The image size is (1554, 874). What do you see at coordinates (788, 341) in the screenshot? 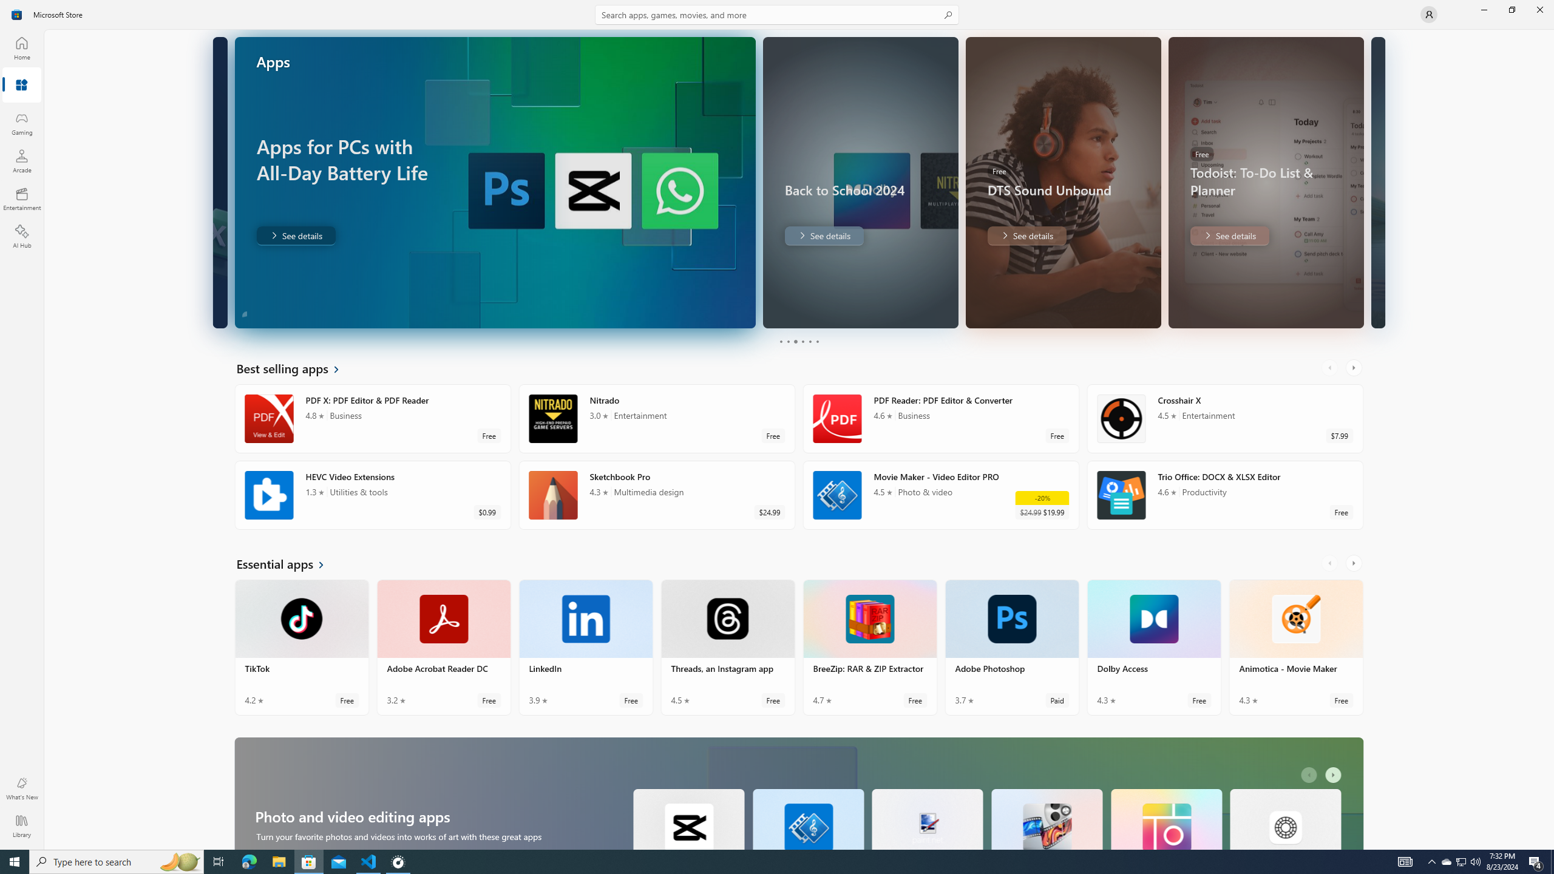
I see `Page 2` at bounding box center [788, 341].